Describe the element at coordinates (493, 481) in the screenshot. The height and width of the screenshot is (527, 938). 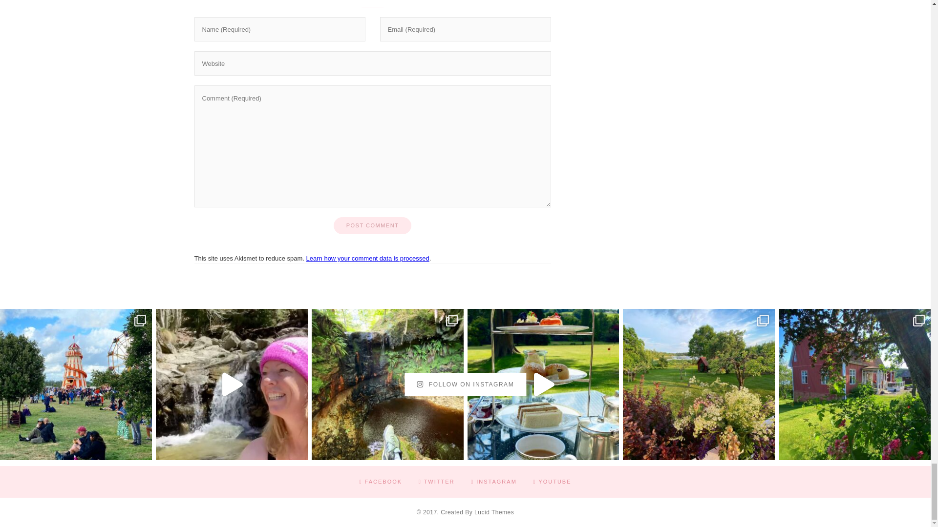
I see `INSTAGRAM` at that location.